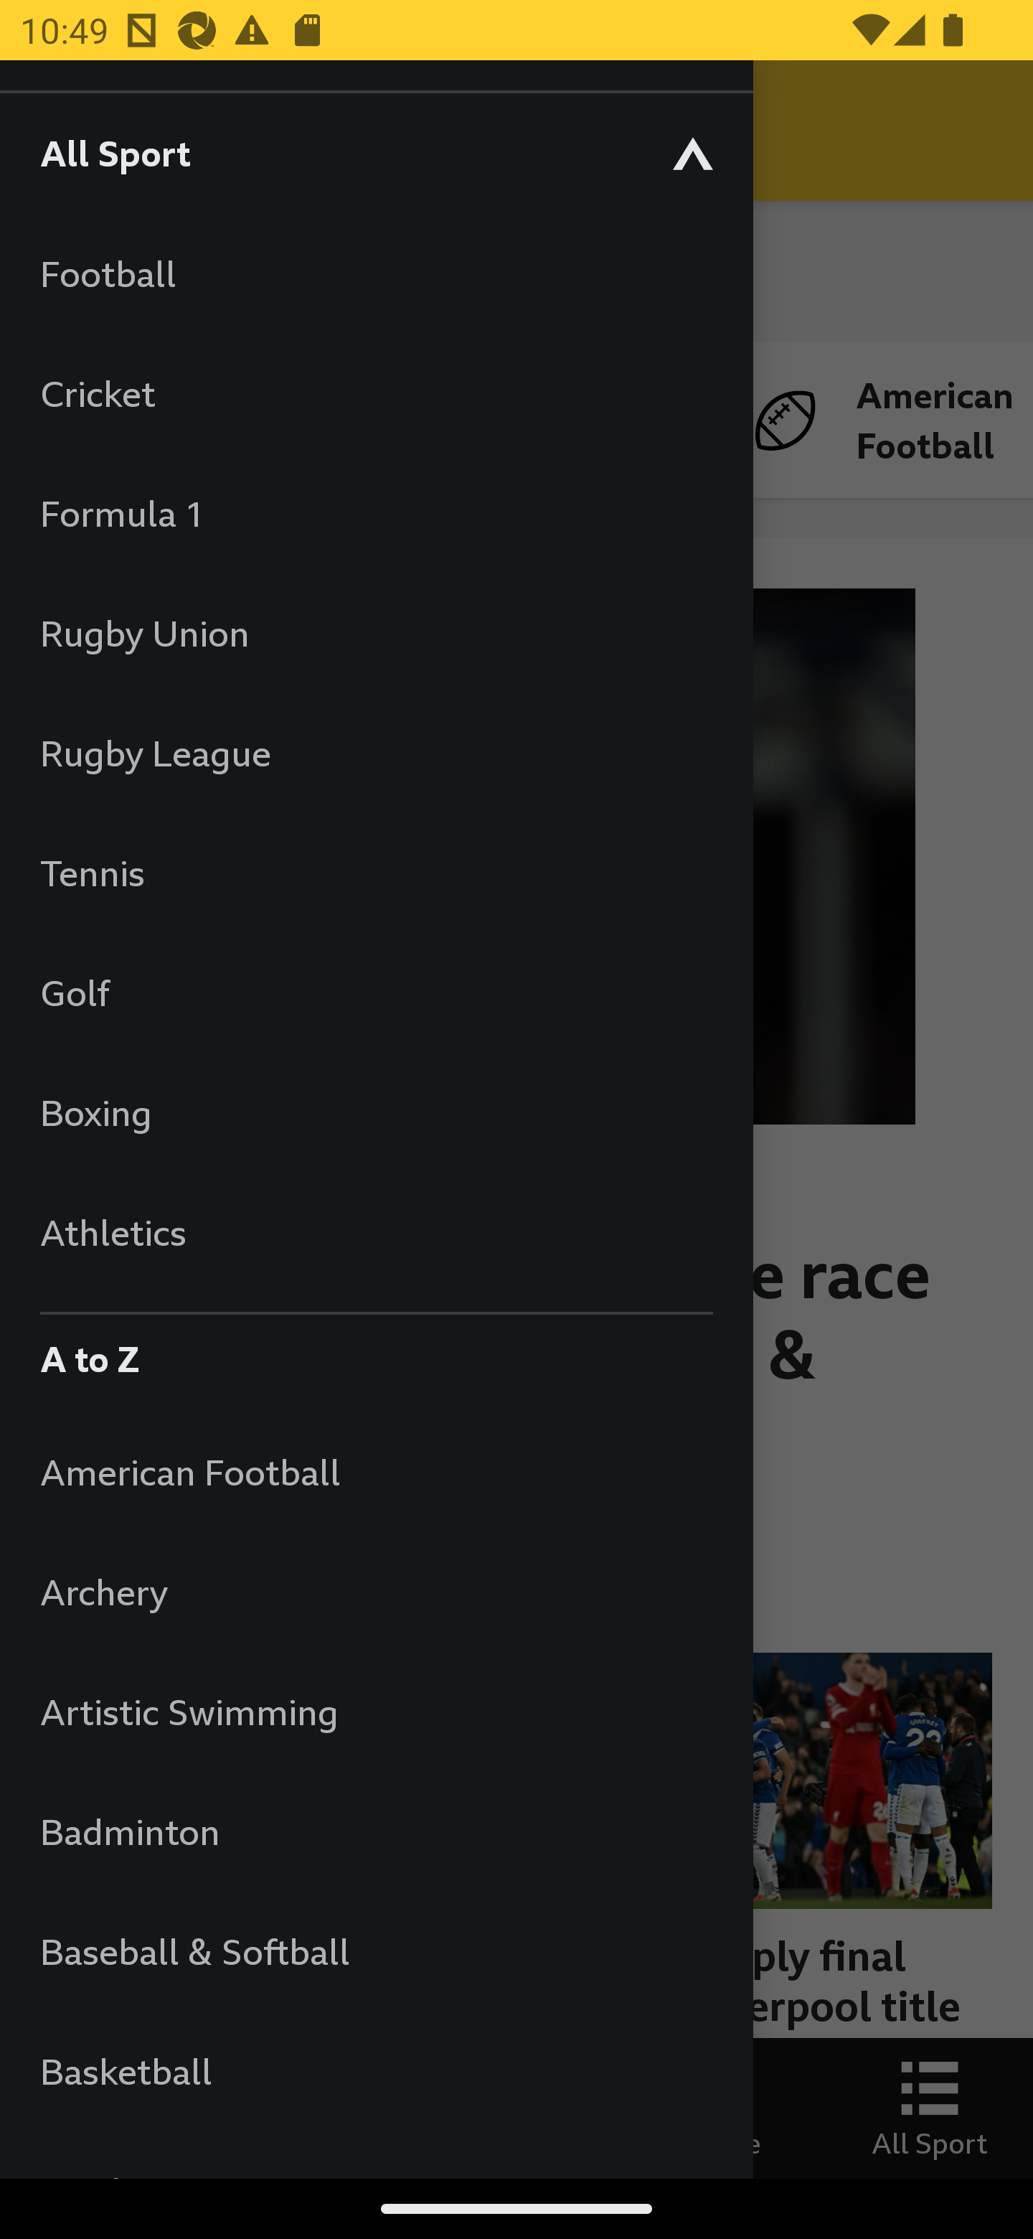 The width and height of the screenshot is (1033, 2239). What do you see at coordinates (376, 992) in the screenshot?
I see `Golf` at bounding box center [376, 992].